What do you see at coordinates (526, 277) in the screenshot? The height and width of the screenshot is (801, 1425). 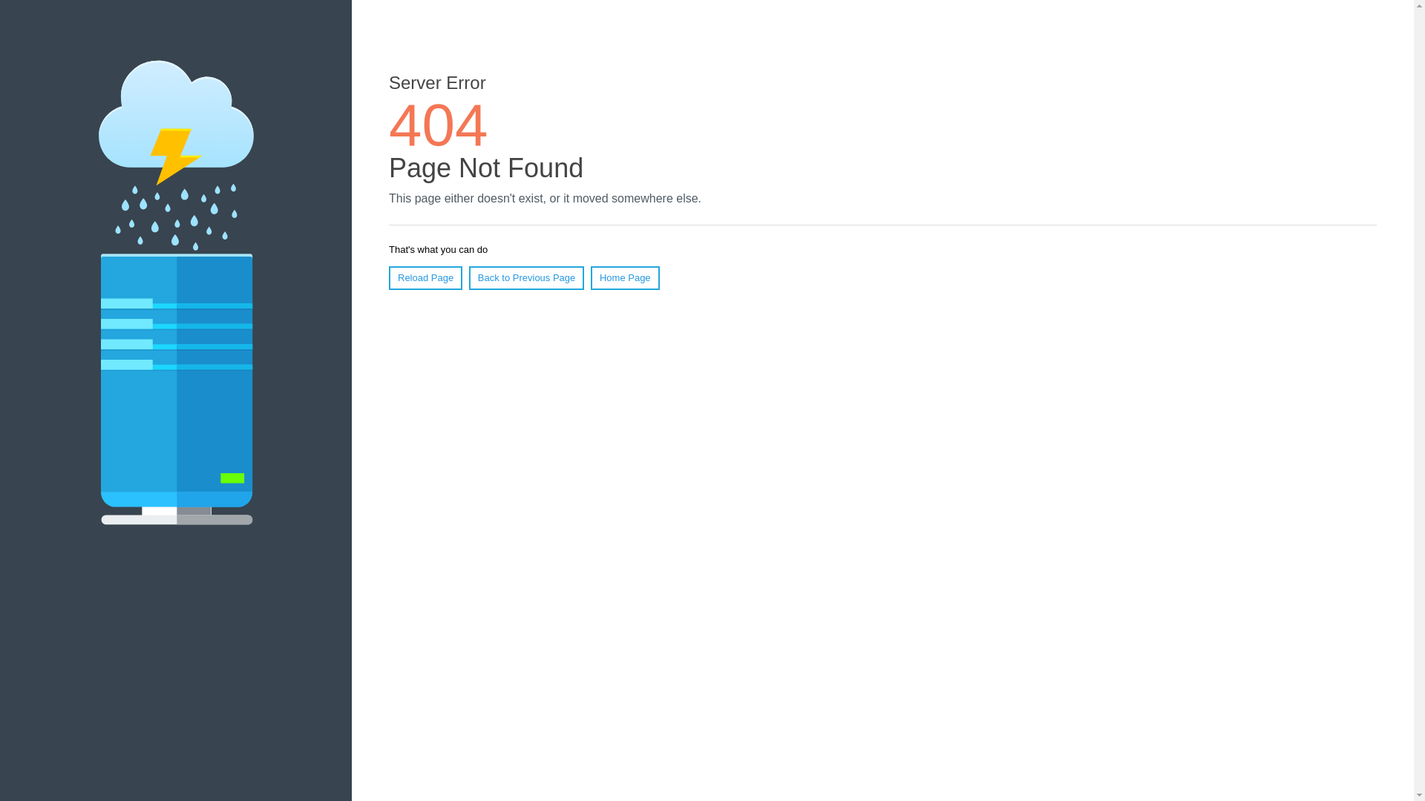 I see `Back to Previous Page` at bounding box center [526, 277].